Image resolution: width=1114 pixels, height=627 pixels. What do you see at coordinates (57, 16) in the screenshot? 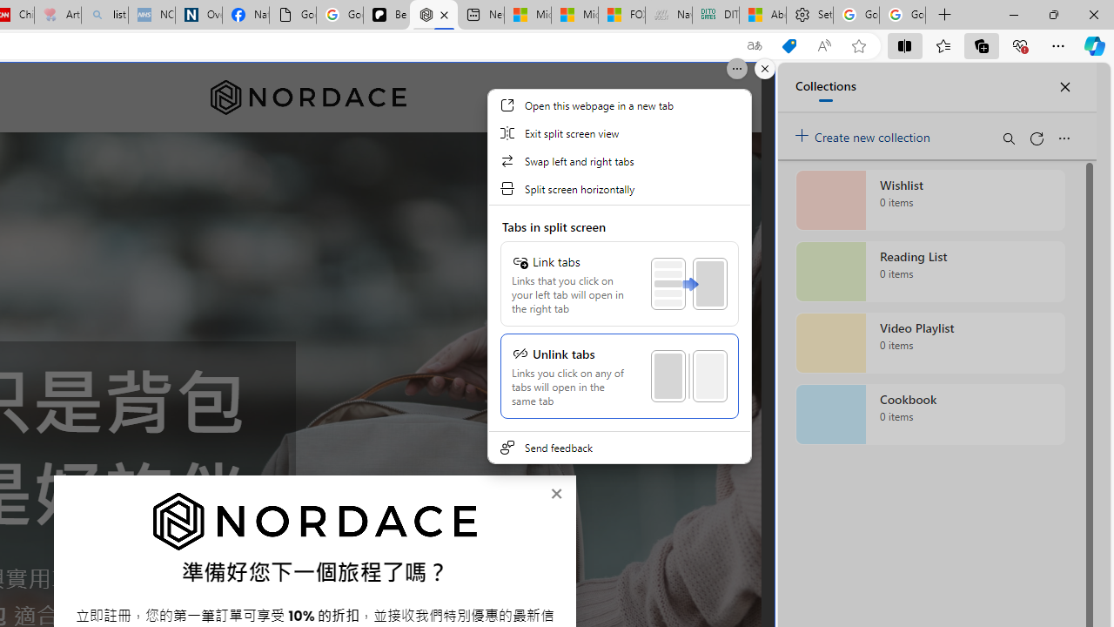
I see `Arthritis: Ask Health Professionals - Sleeping` at bounding box center [57, 16].